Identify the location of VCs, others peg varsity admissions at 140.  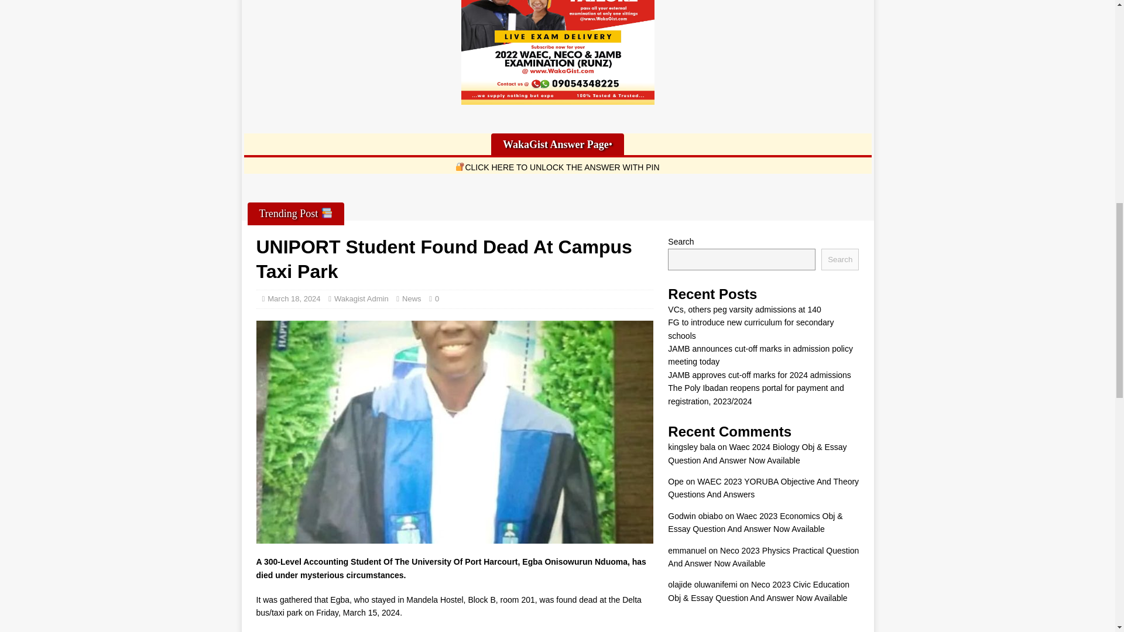
(743, 309).